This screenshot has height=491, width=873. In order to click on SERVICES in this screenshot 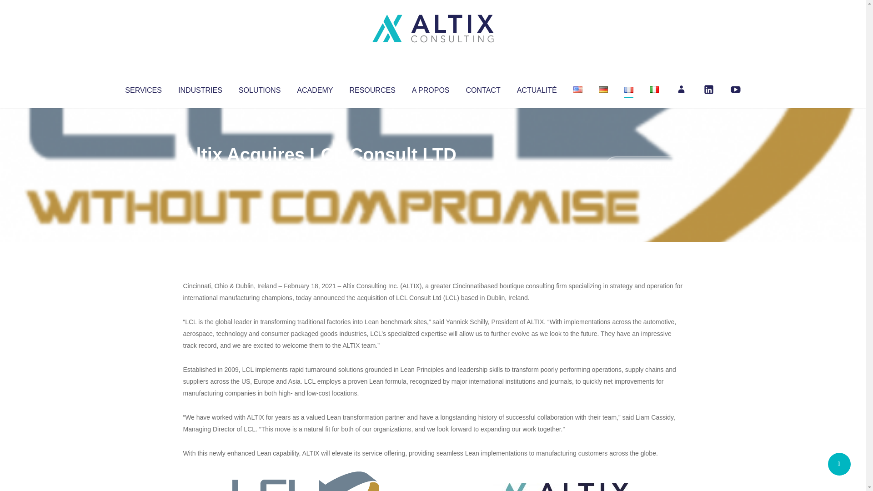, I will do `click(143, 88)`.